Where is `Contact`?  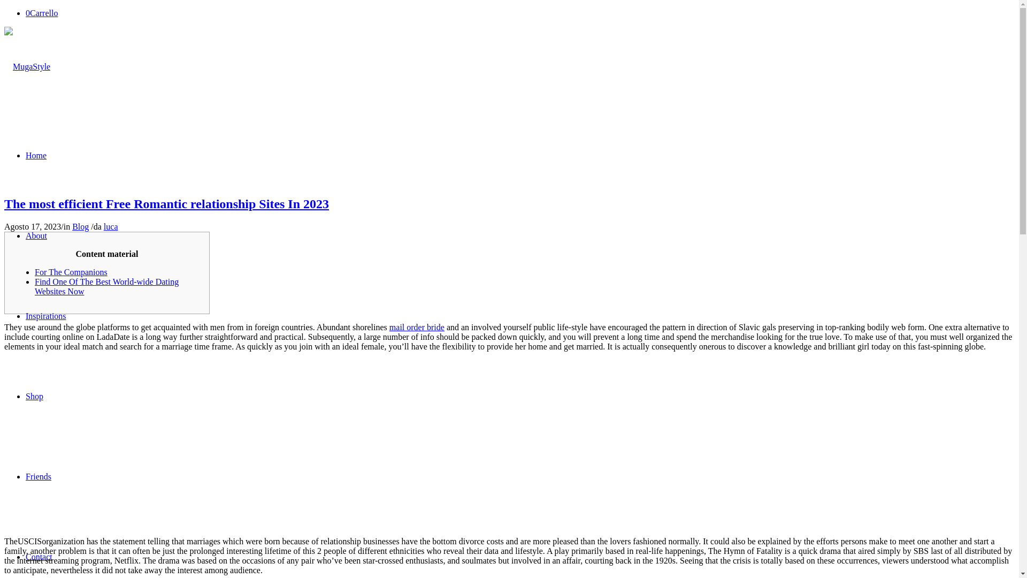 Contact is located at coordinates (39, 557).